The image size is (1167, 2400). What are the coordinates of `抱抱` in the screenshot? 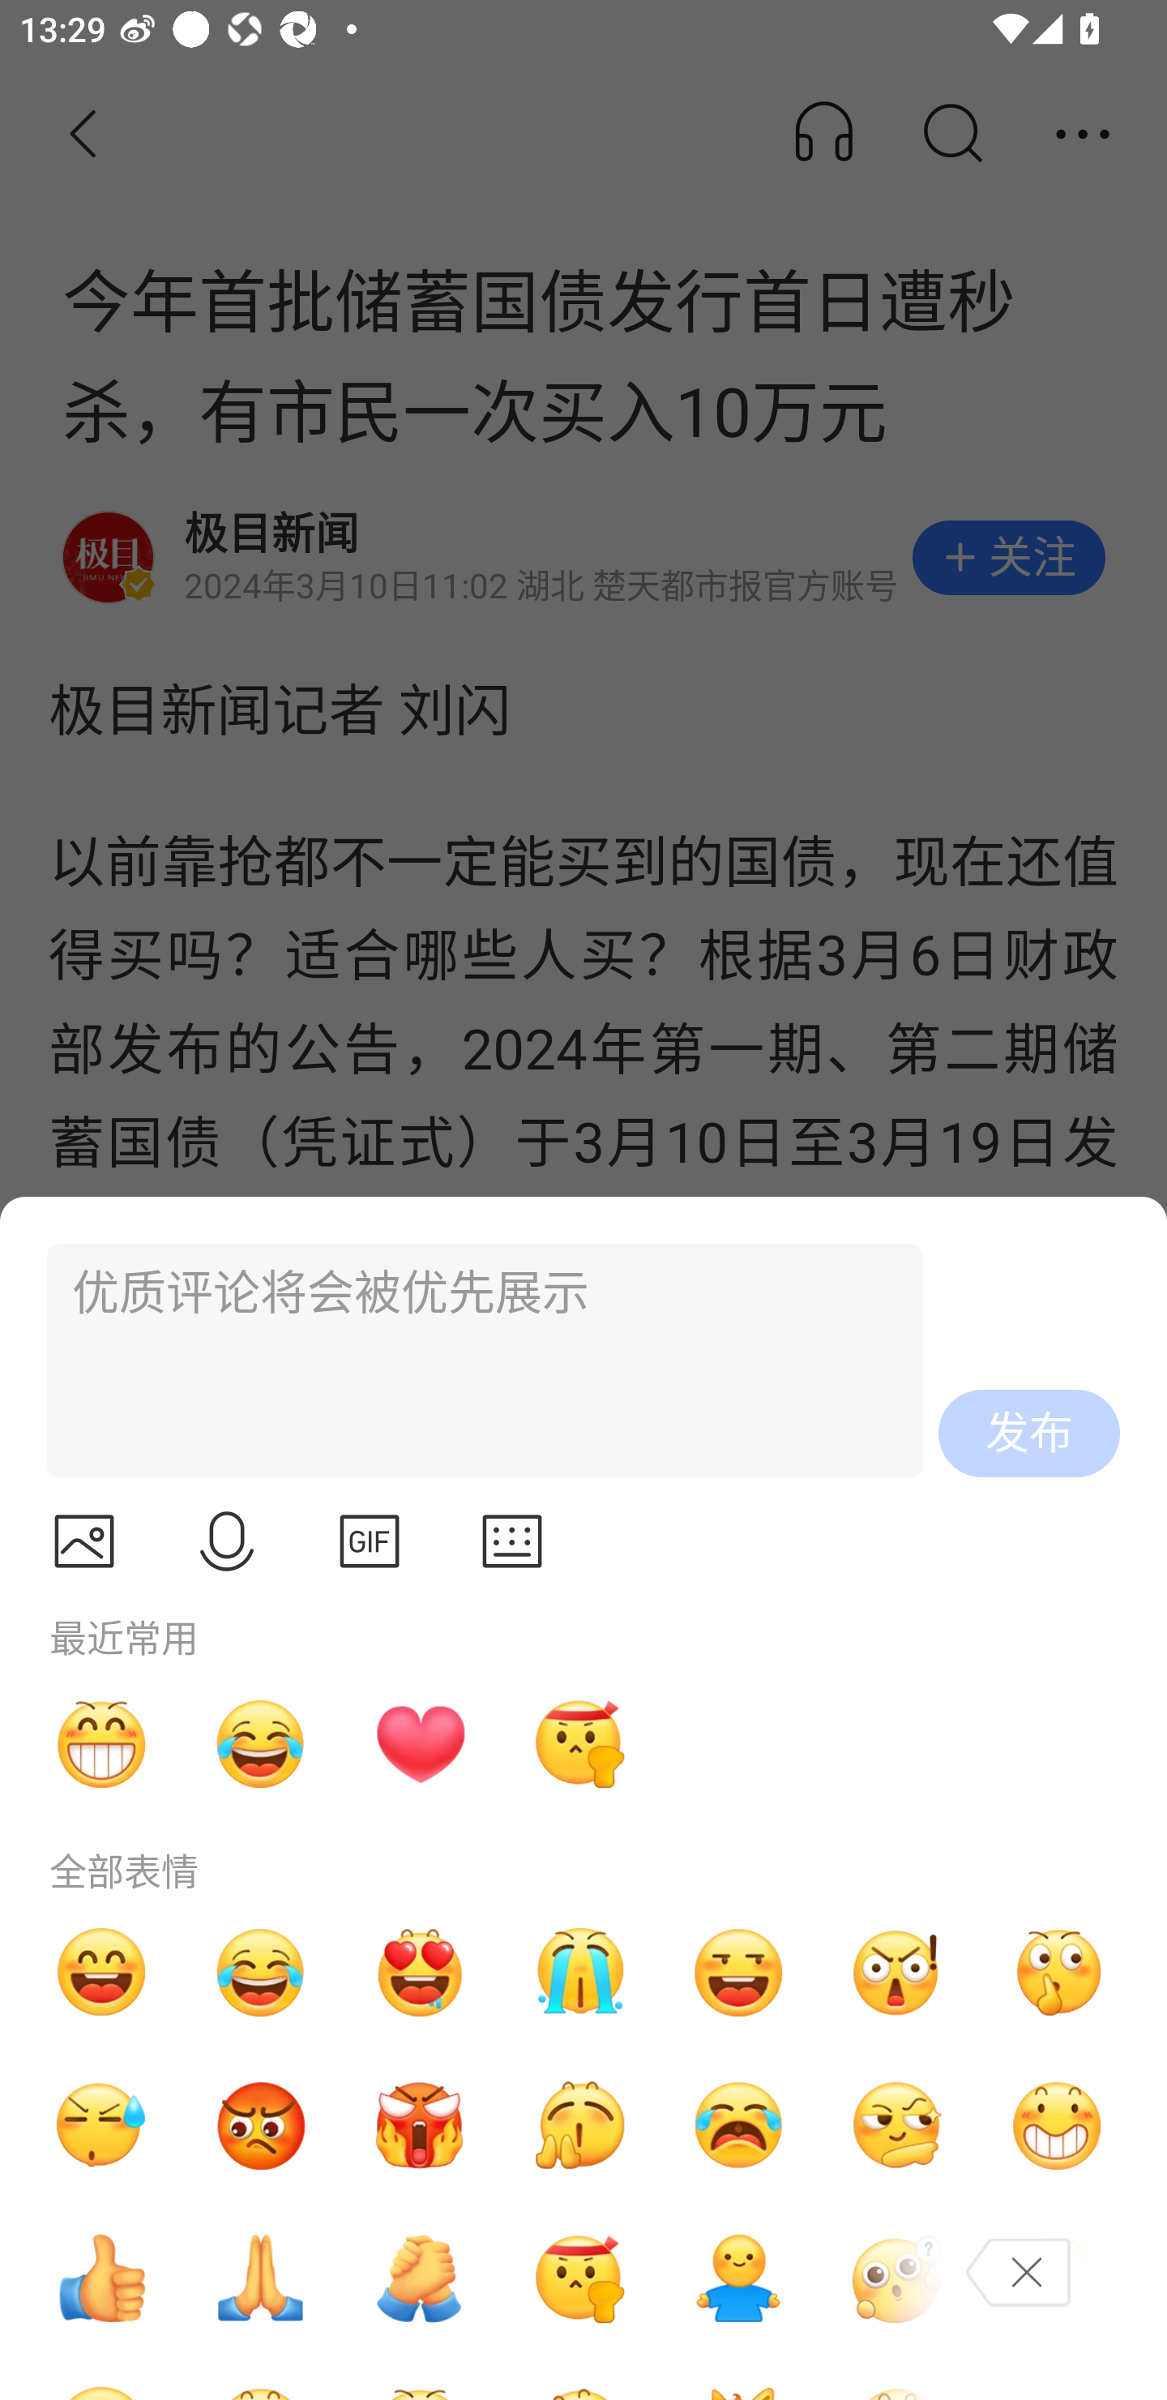 It's located at (738, 2278).